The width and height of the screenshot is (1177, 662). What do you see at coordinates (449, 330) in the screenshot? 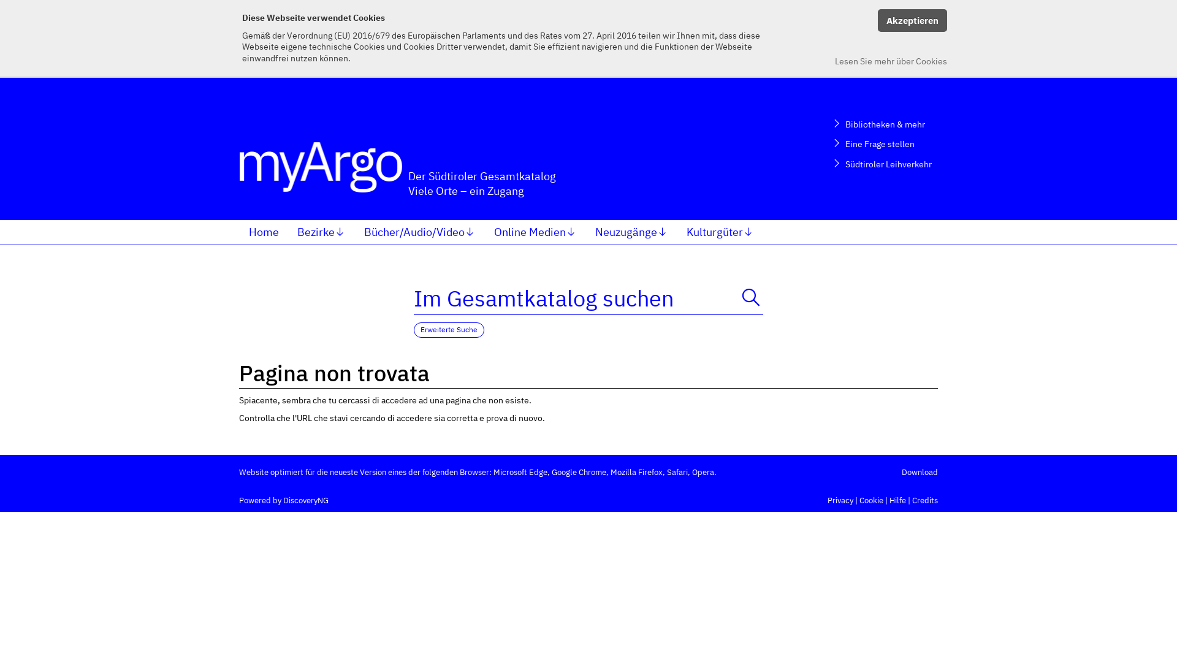
I see `Erweiterte Suche` at bounding box center [449, 330].